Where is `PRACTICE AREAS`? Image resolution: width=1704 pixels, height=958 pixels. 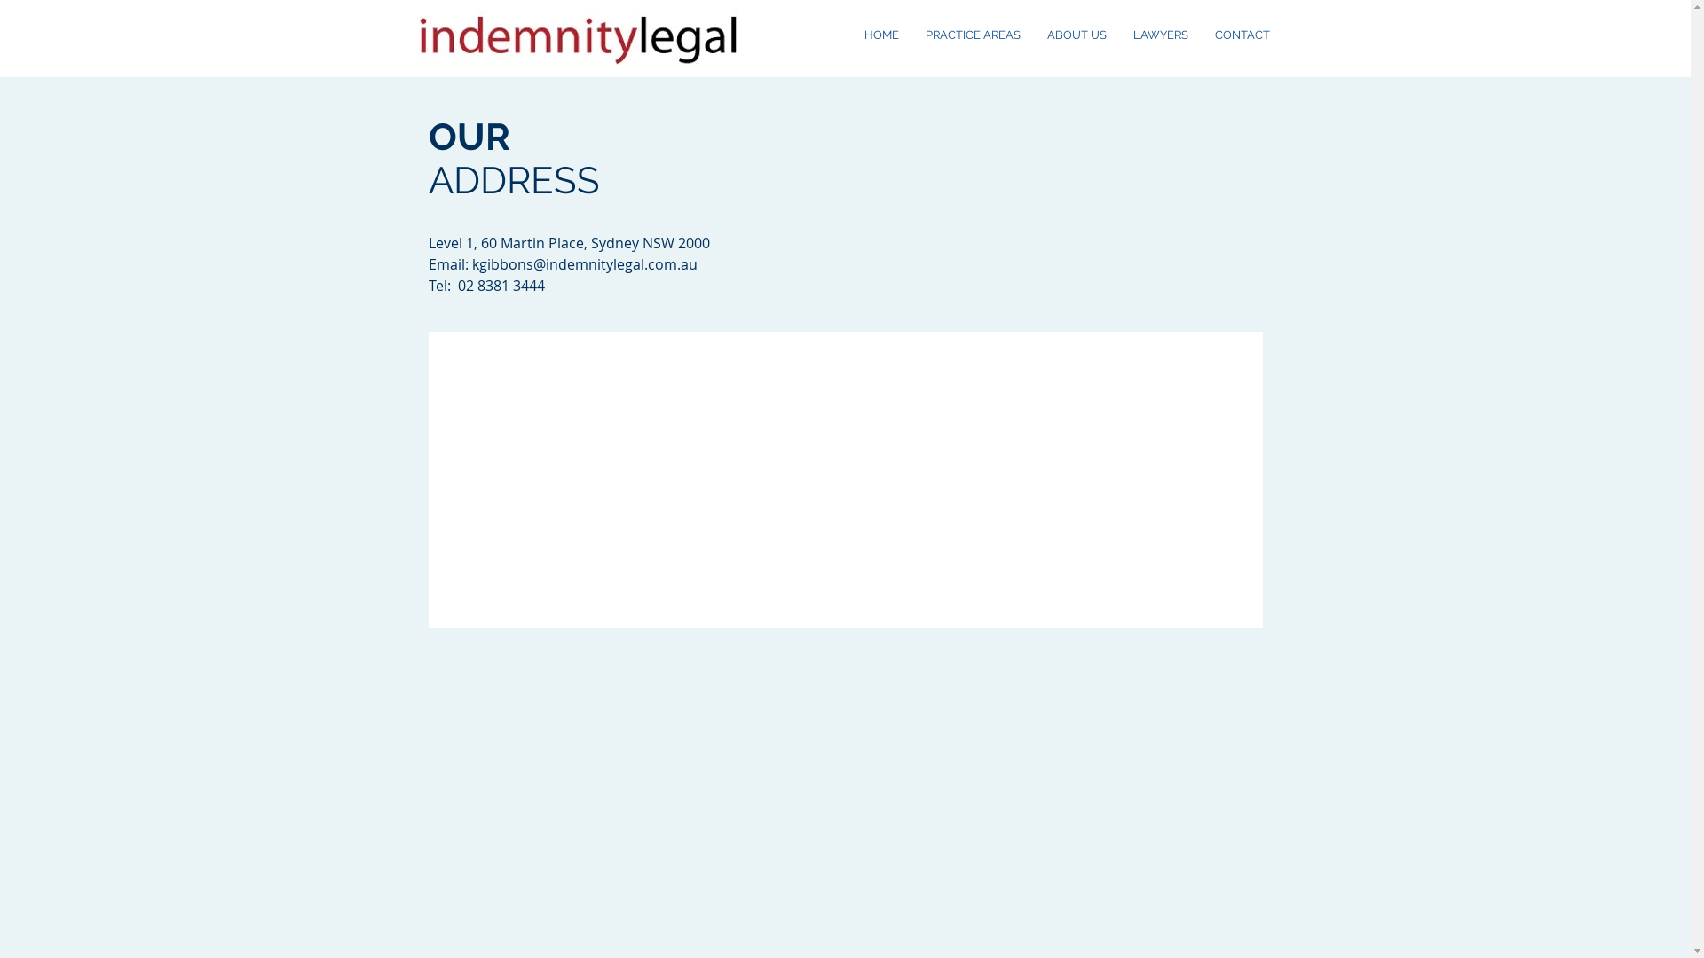 PRACTICE AREAS is located at coordinates (973, 35).